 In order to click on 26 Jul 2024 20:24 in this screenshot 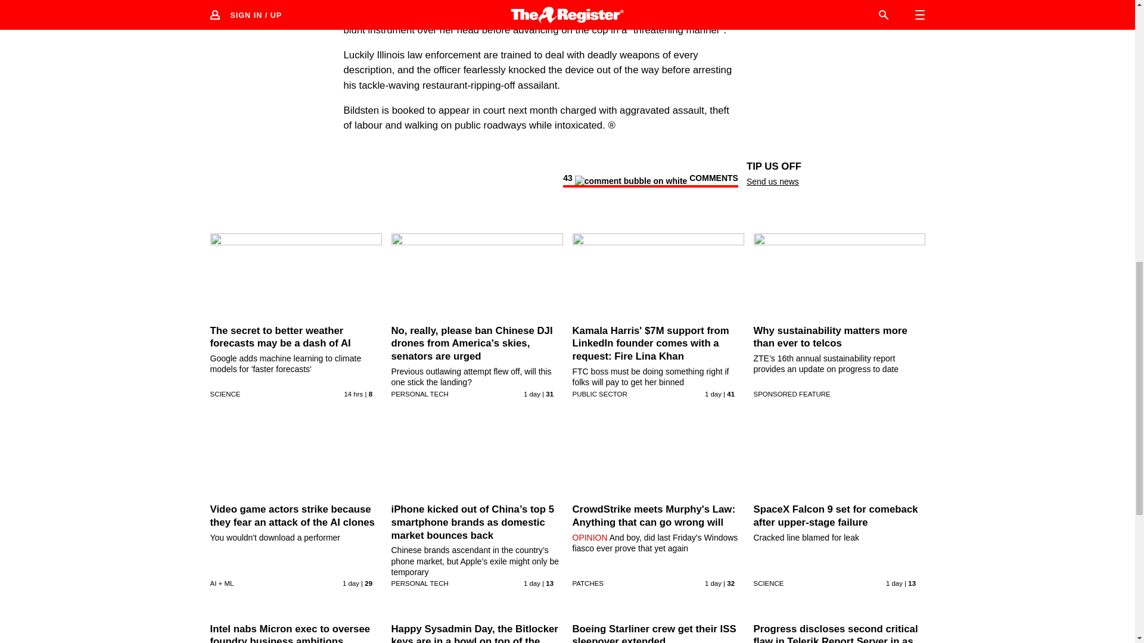, I will do `click(350, 583)`.